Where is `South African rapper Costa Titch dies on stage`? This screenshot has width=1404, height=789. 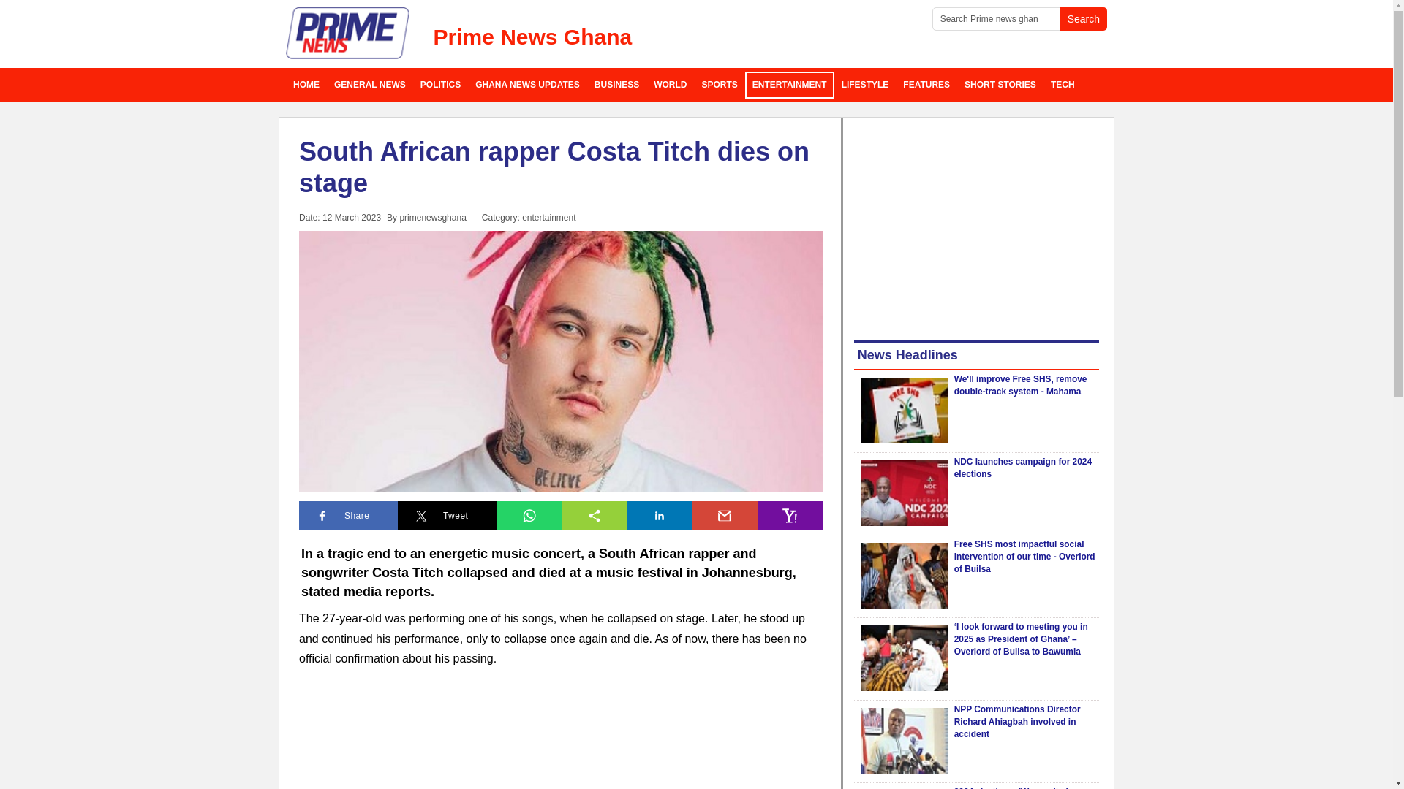
South African rapper Costa Titch dies on stage is located at coordinates (554, 167).